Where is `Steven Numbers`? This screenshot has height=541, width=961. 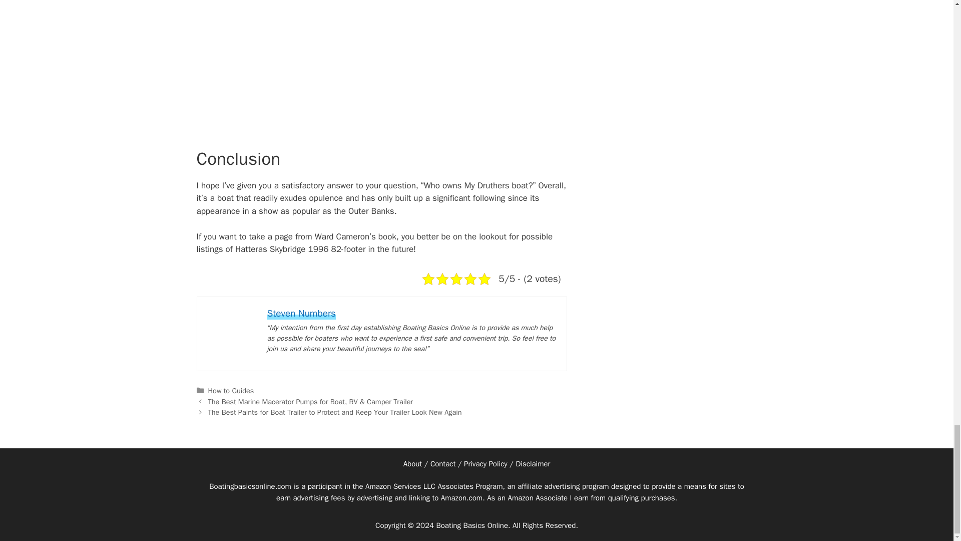
Steven Numbers is located at coordinates (301, 314).